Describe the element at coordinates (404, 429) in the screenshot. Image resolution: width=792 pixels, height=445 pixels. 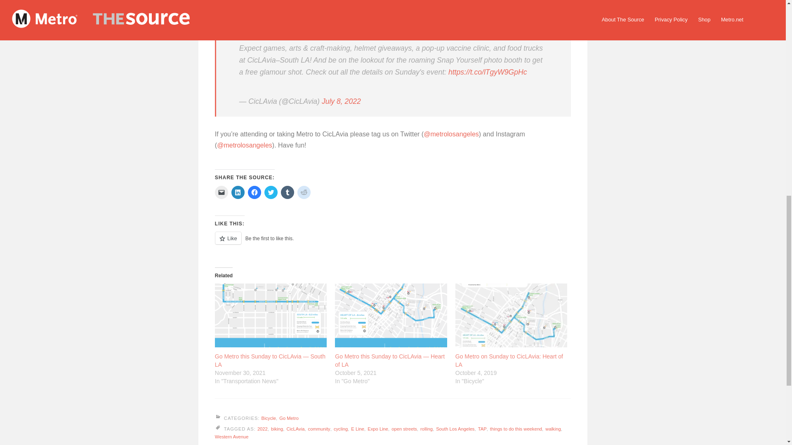
I see `open streets` at that location.